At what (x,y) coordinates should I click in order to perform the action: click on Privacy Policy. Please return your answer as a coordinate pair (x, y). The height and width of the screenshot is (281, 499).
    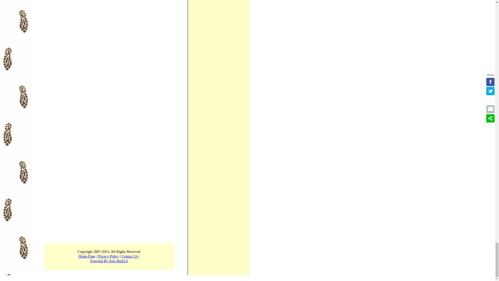
    Looking at the image, I should click on (108, 256).